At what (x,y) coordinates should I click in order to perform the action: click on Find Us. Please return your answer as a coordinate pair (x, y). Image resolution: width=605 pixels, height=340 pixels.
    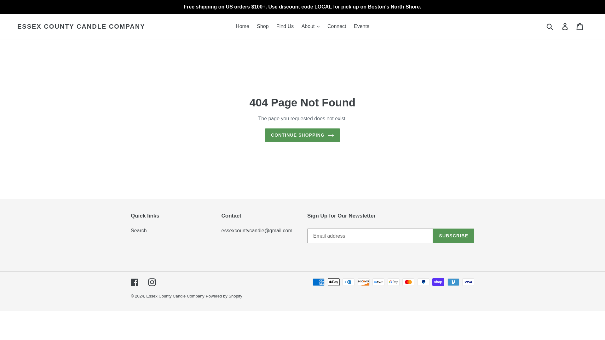
    Looking at the image, I should click on (285, 26).